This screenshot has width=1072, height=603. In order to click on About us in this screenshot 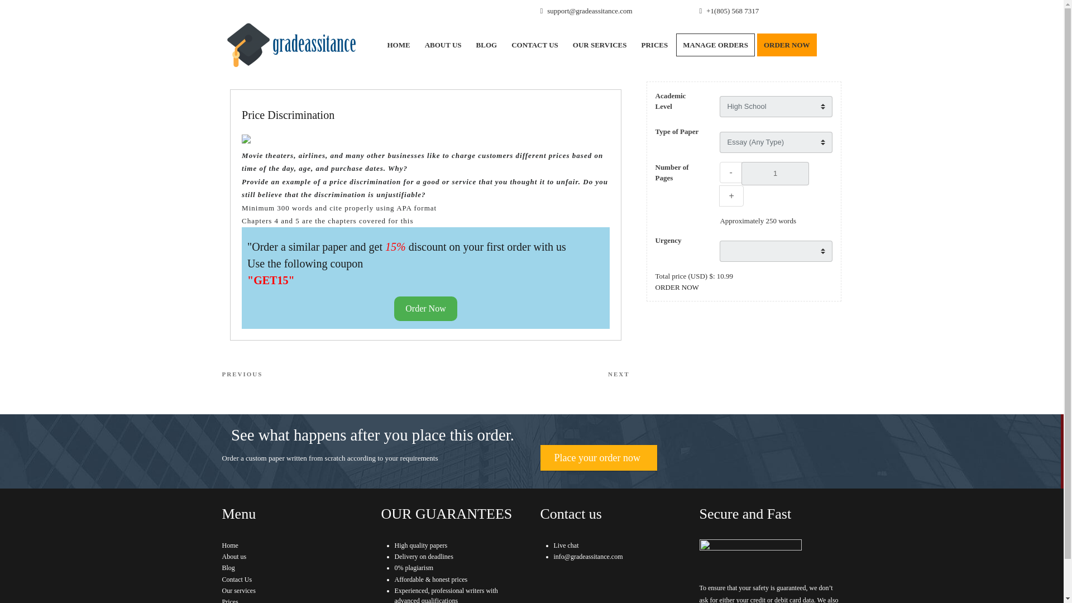, I will do `click(599, 458)`.